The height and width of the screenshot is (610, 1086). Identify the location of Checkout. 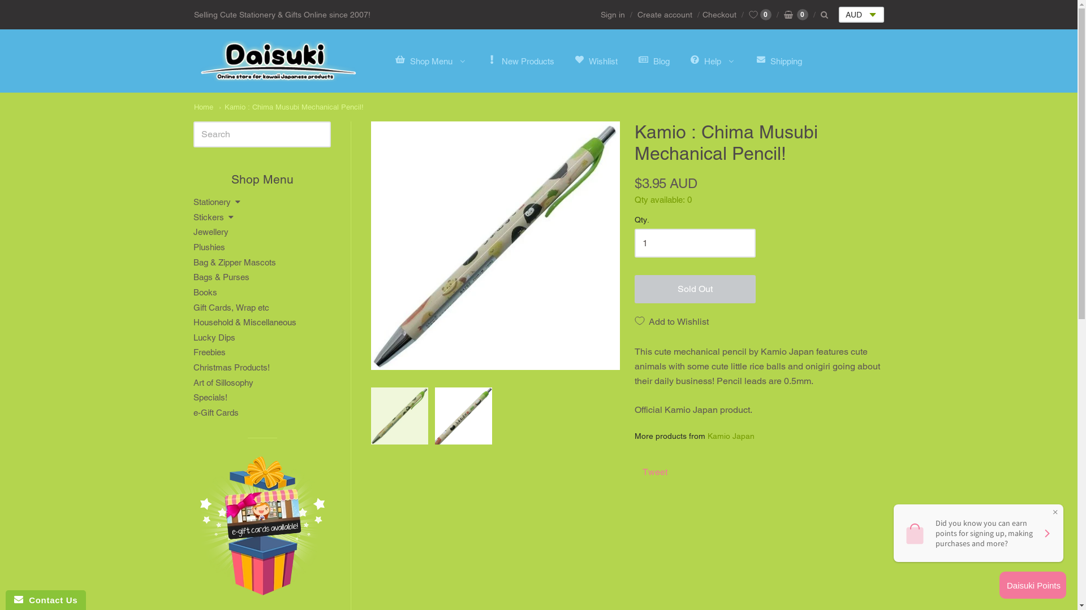
(716, 15).